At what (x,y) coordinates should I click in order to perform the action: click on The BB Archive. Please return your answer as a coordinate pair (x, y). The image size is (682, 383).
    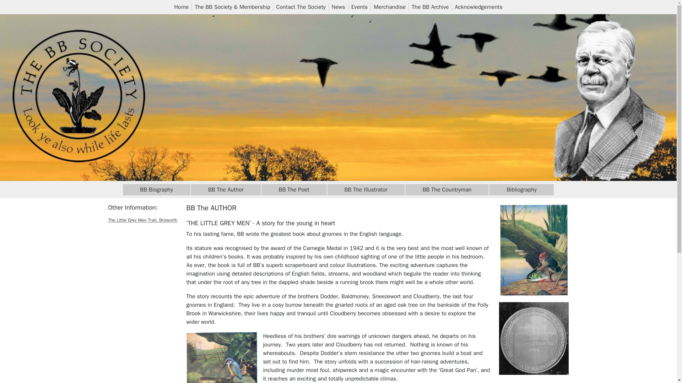
    Looking at the image, I should click on (430, 7).